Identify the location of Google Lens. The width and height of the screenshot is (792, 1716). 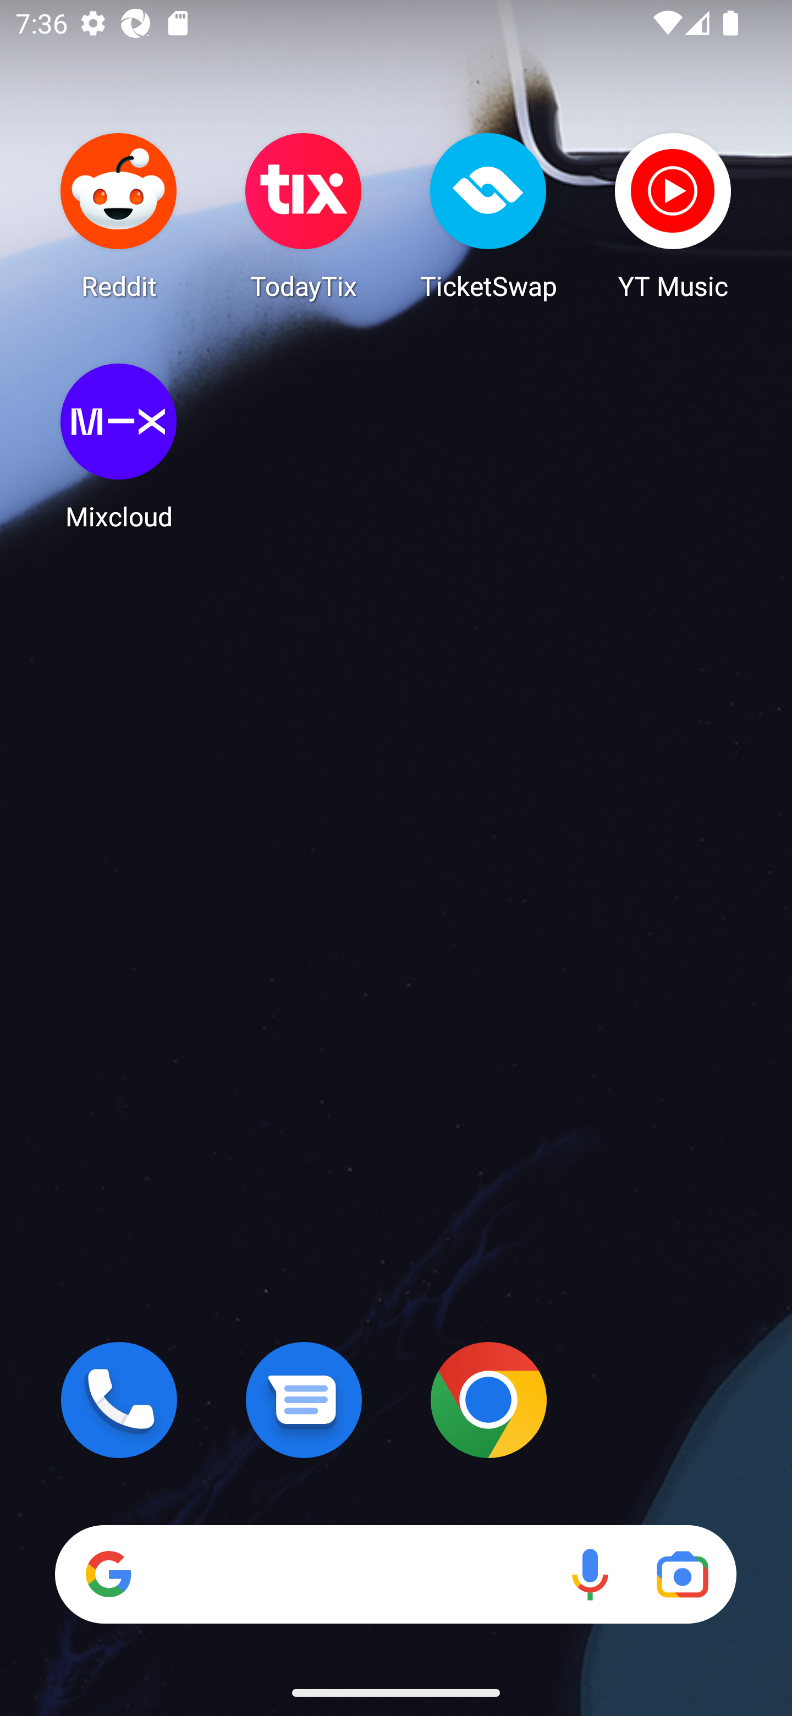
(682, 1574).